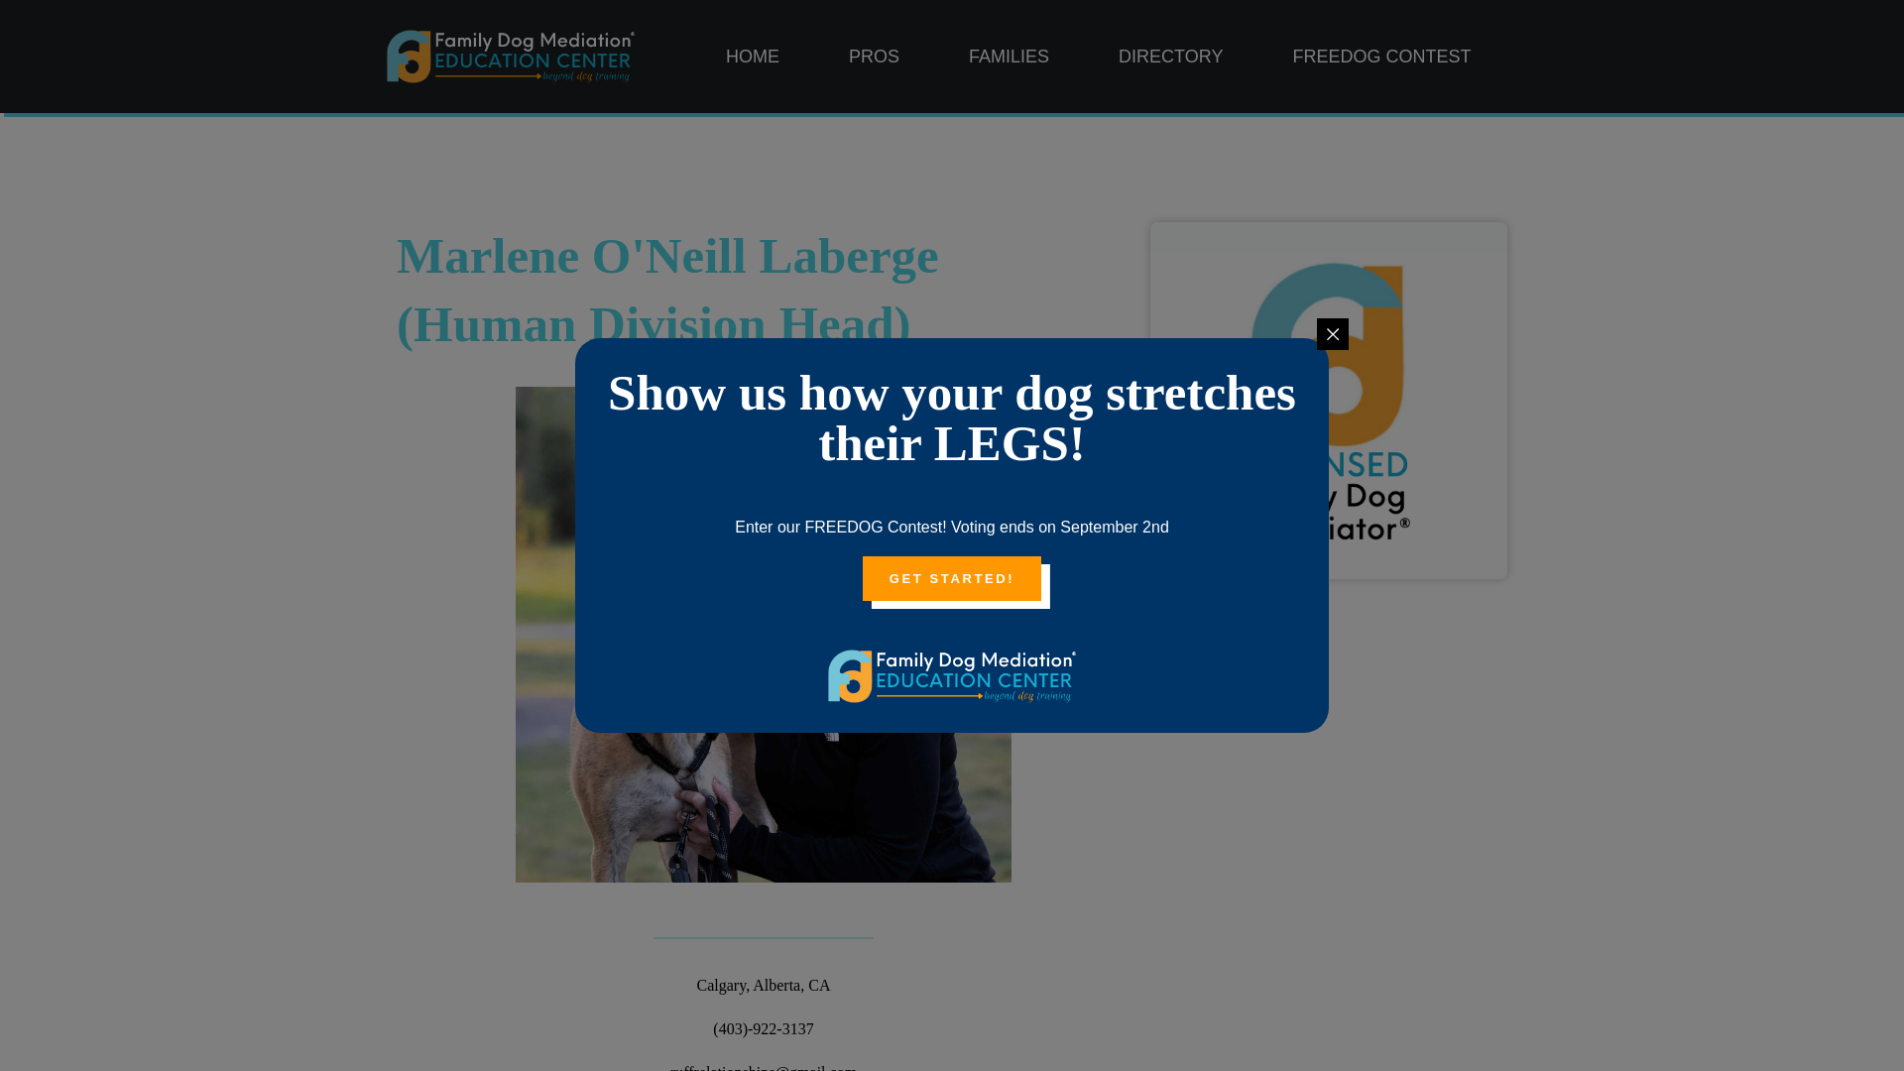 The height and width of the screenshot is (1071, 1904). I want to click on PROS, so click(874, 58).